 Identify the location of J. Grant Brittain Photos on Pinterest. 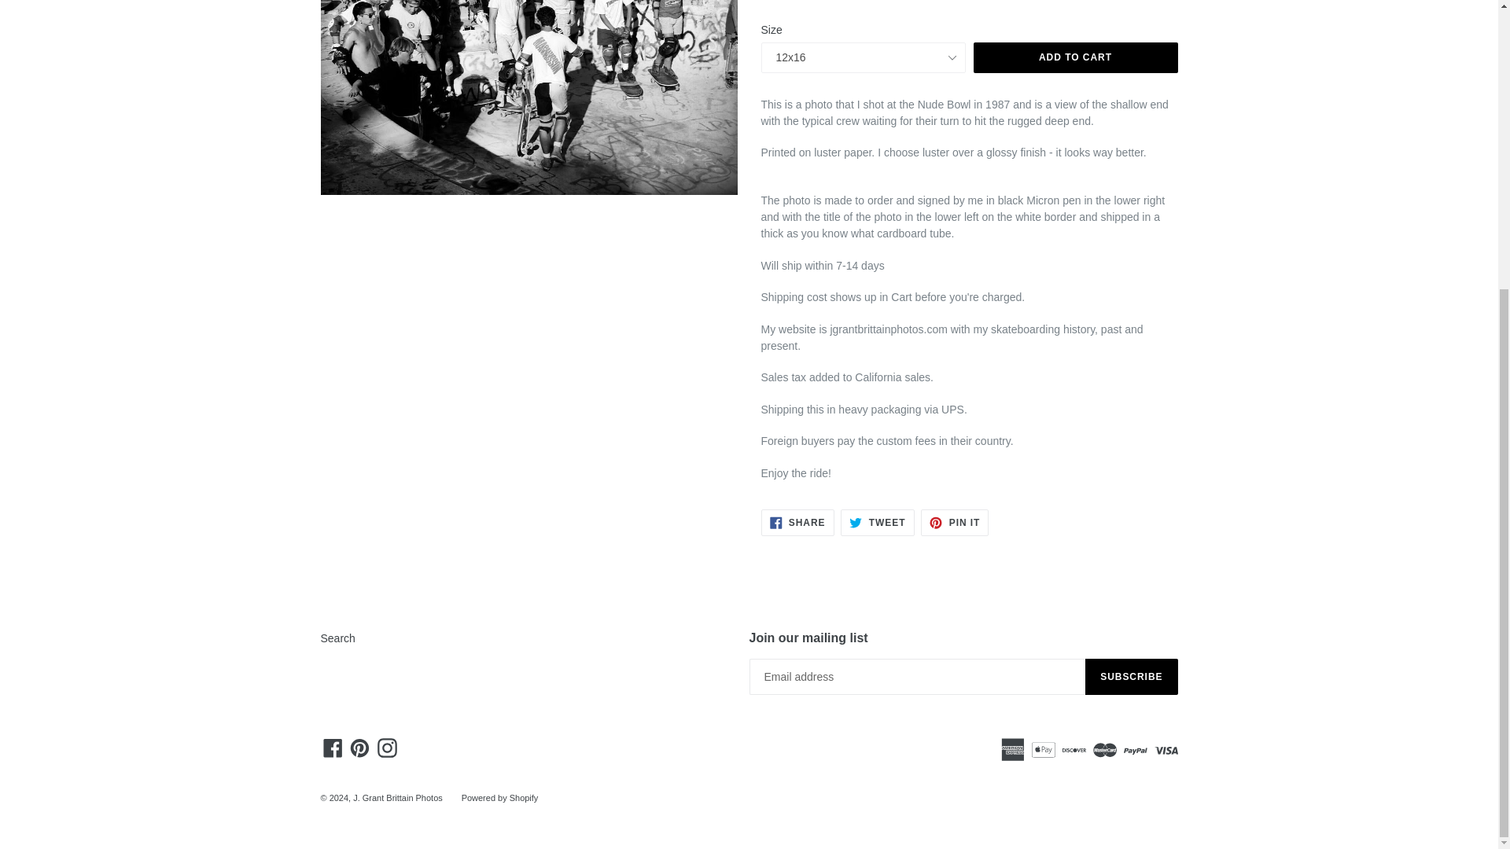
(359, 748).